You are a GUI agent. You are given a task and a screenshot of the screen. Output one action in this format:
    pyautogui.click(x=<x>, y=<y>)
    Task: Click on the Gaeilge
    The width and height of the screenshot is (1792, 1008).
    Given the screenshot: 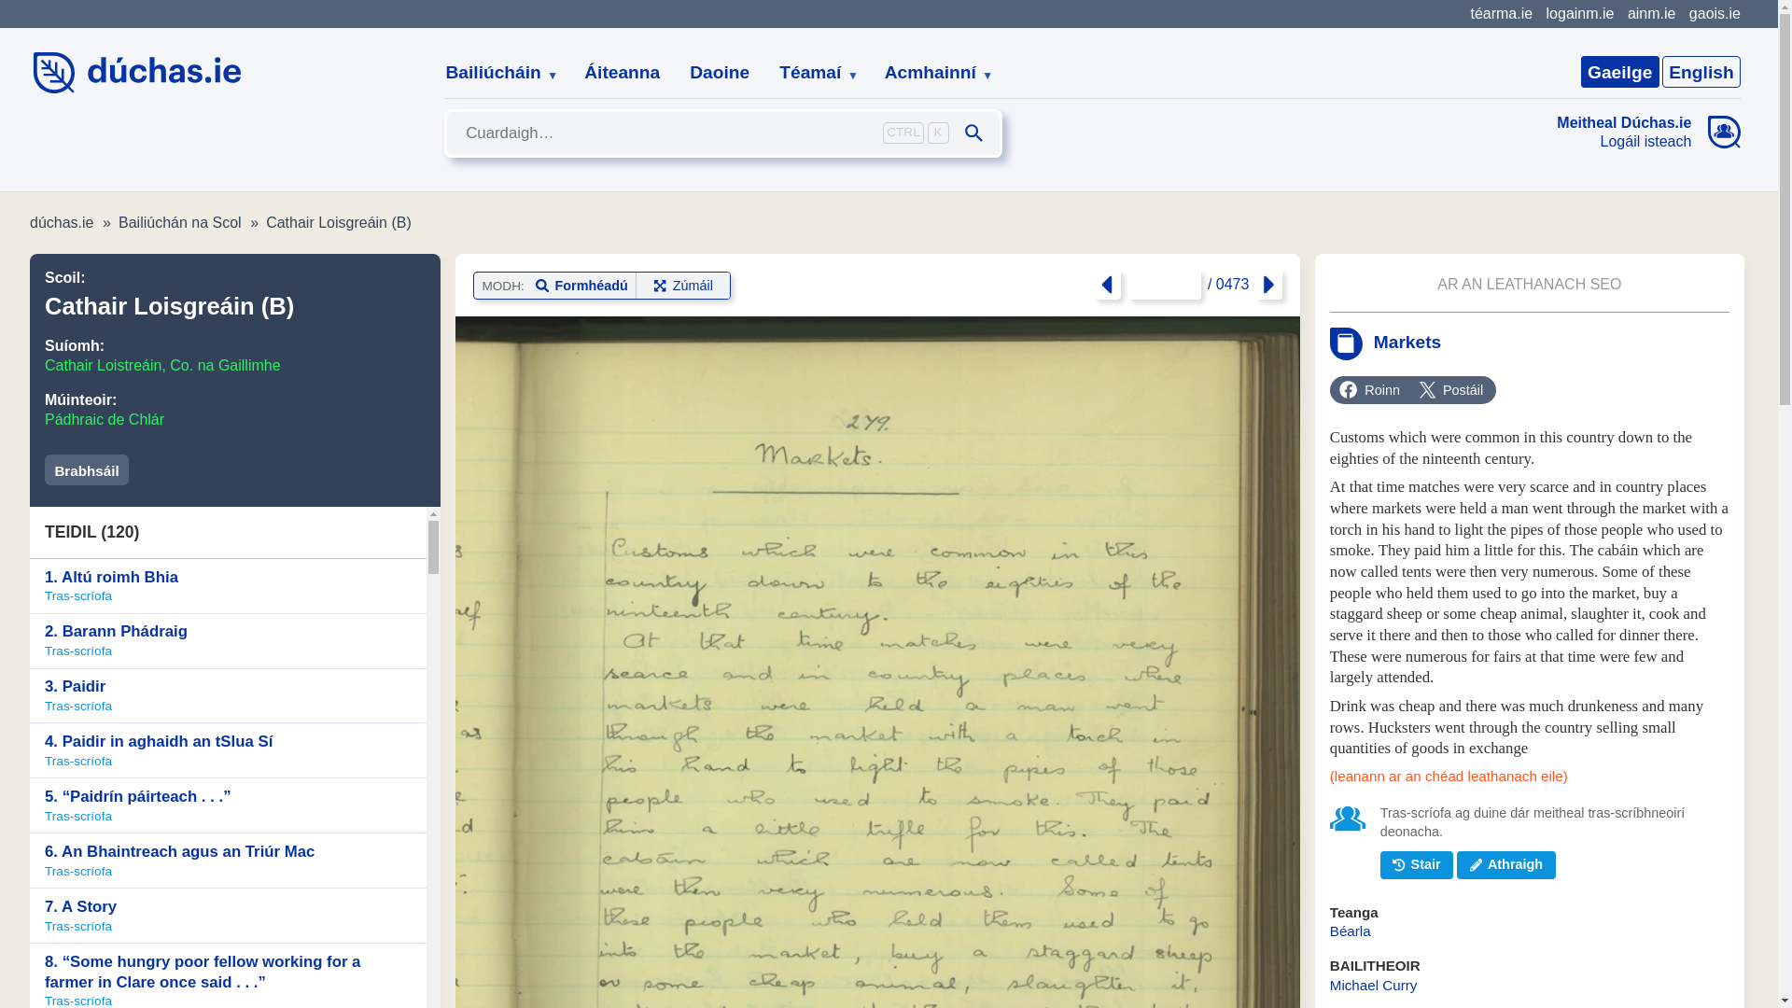 What is the action you would take?
    pyautogui.click(x=1619, y=71)
    